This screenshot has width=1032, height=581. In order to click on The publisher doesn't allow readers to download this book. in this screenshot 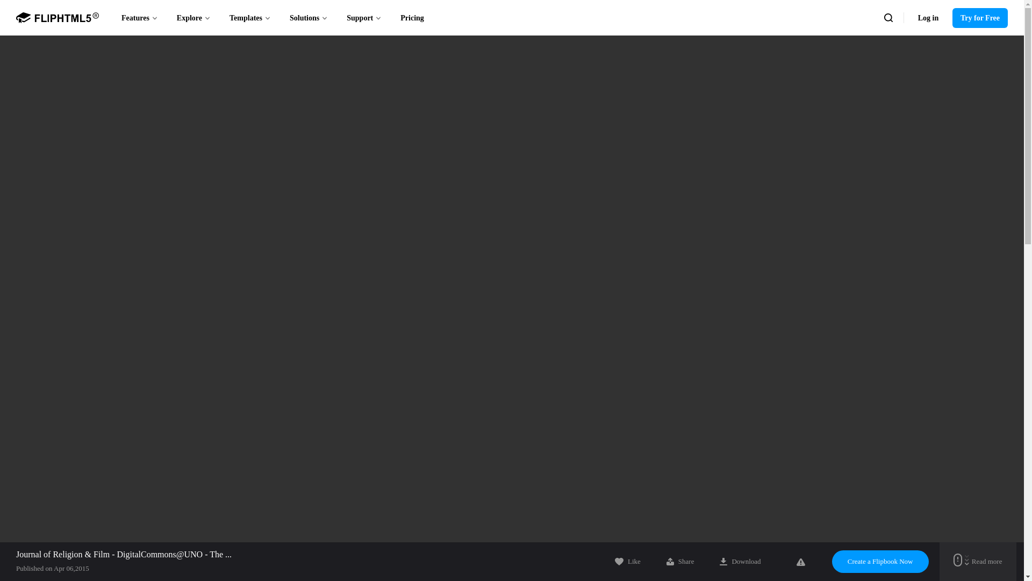, I will do `click(740, 561)`.